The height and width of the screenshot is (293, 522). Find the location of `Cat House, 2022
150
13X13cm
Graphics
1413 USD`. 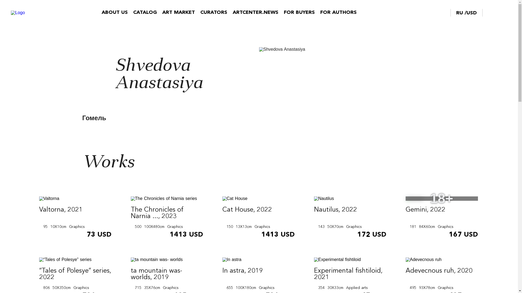

Cat House, 2022
150
13X13cm
Graphics
1413 USD is located at coordinates (258, 218).